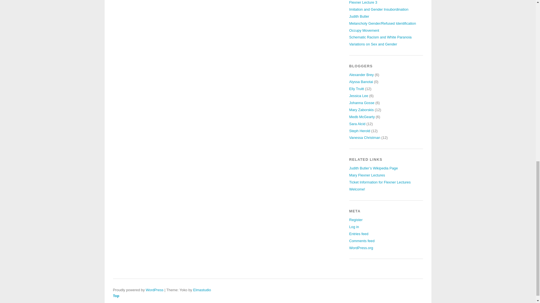 The width and height of the screenshot is (540, 303). What do you see at coordinates (360, 130) in the screenshot?
I see `Posts by Steph Herold` at bounding box center [360, 130].